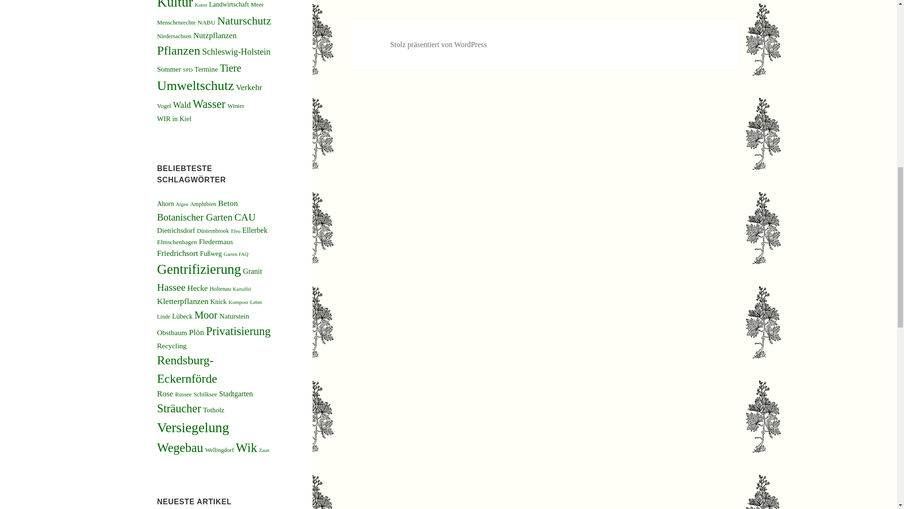  What do you see at coordinates (175, 5) in the screenshot?
I see `Kultur` at bounding box center [175, 5].